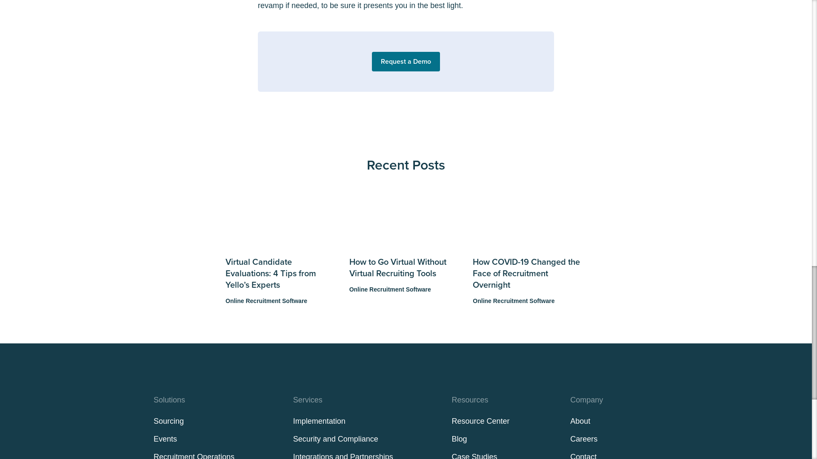 The image size is (817, 459). I want to click on Sourcing, so click(169, 421).